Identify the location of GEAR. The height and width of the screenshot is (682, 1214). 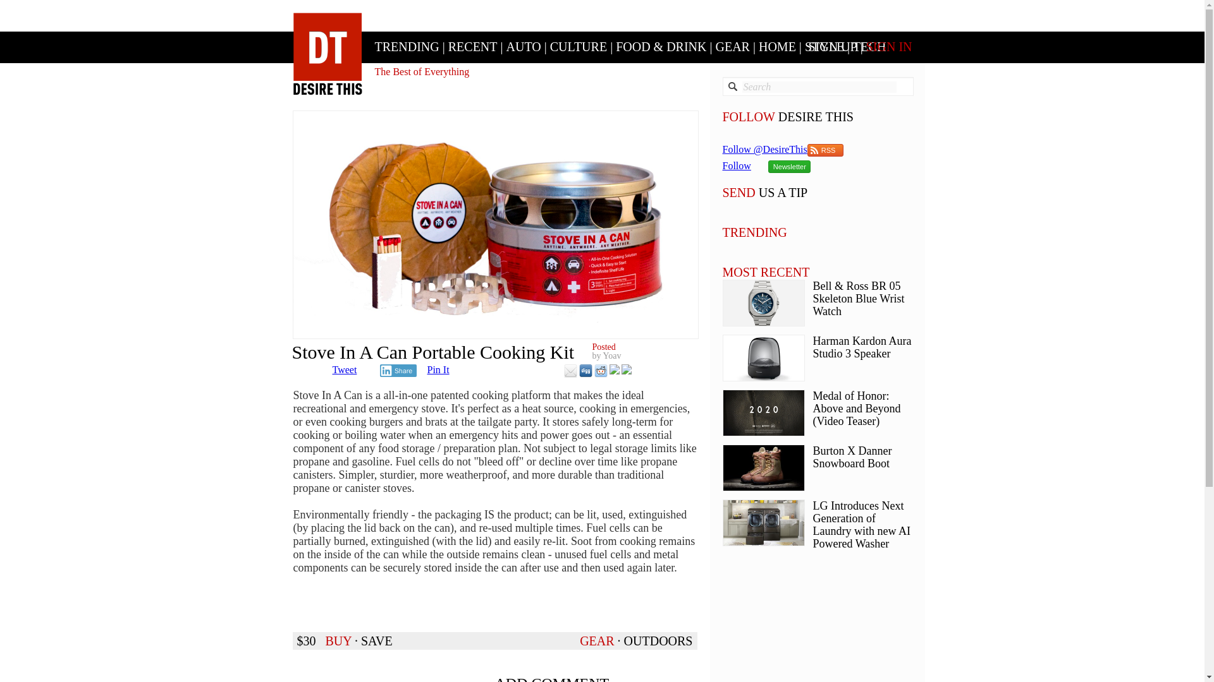
(733, 47).